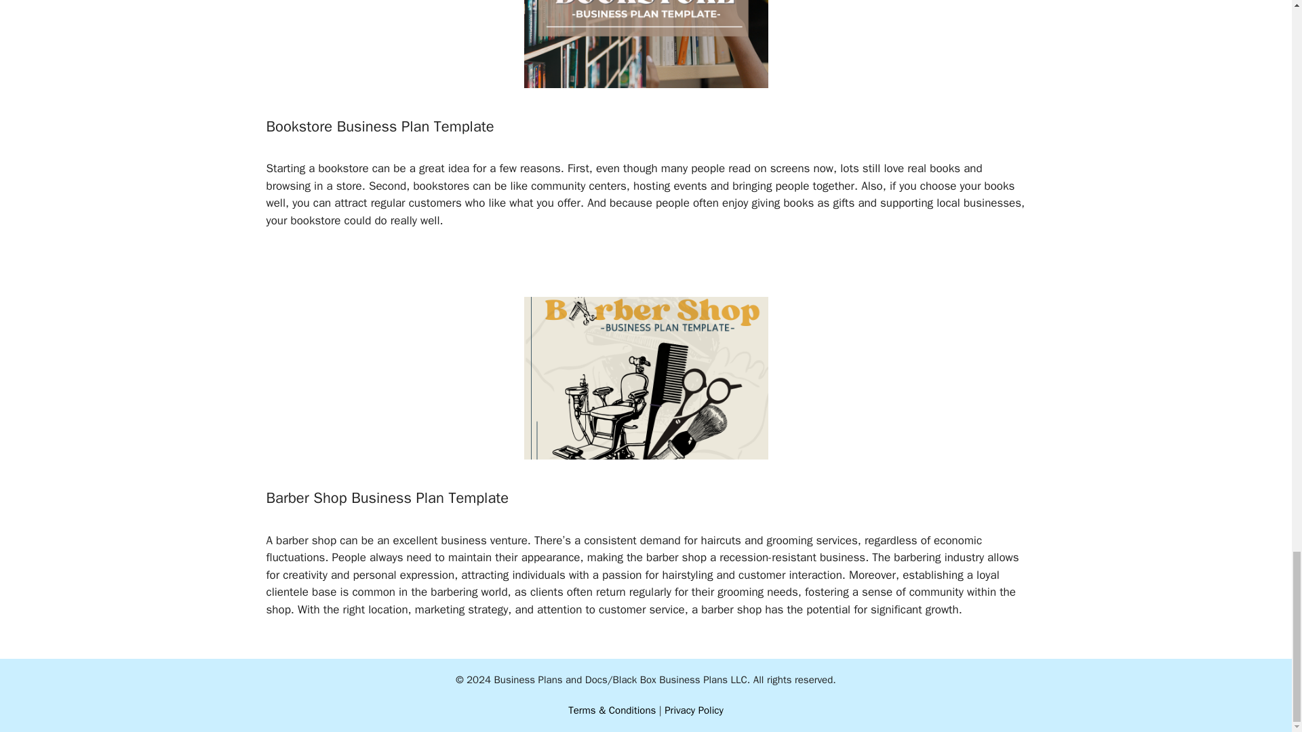  I want to click on Barber Shop Business Plan Template, so click(387, 498).